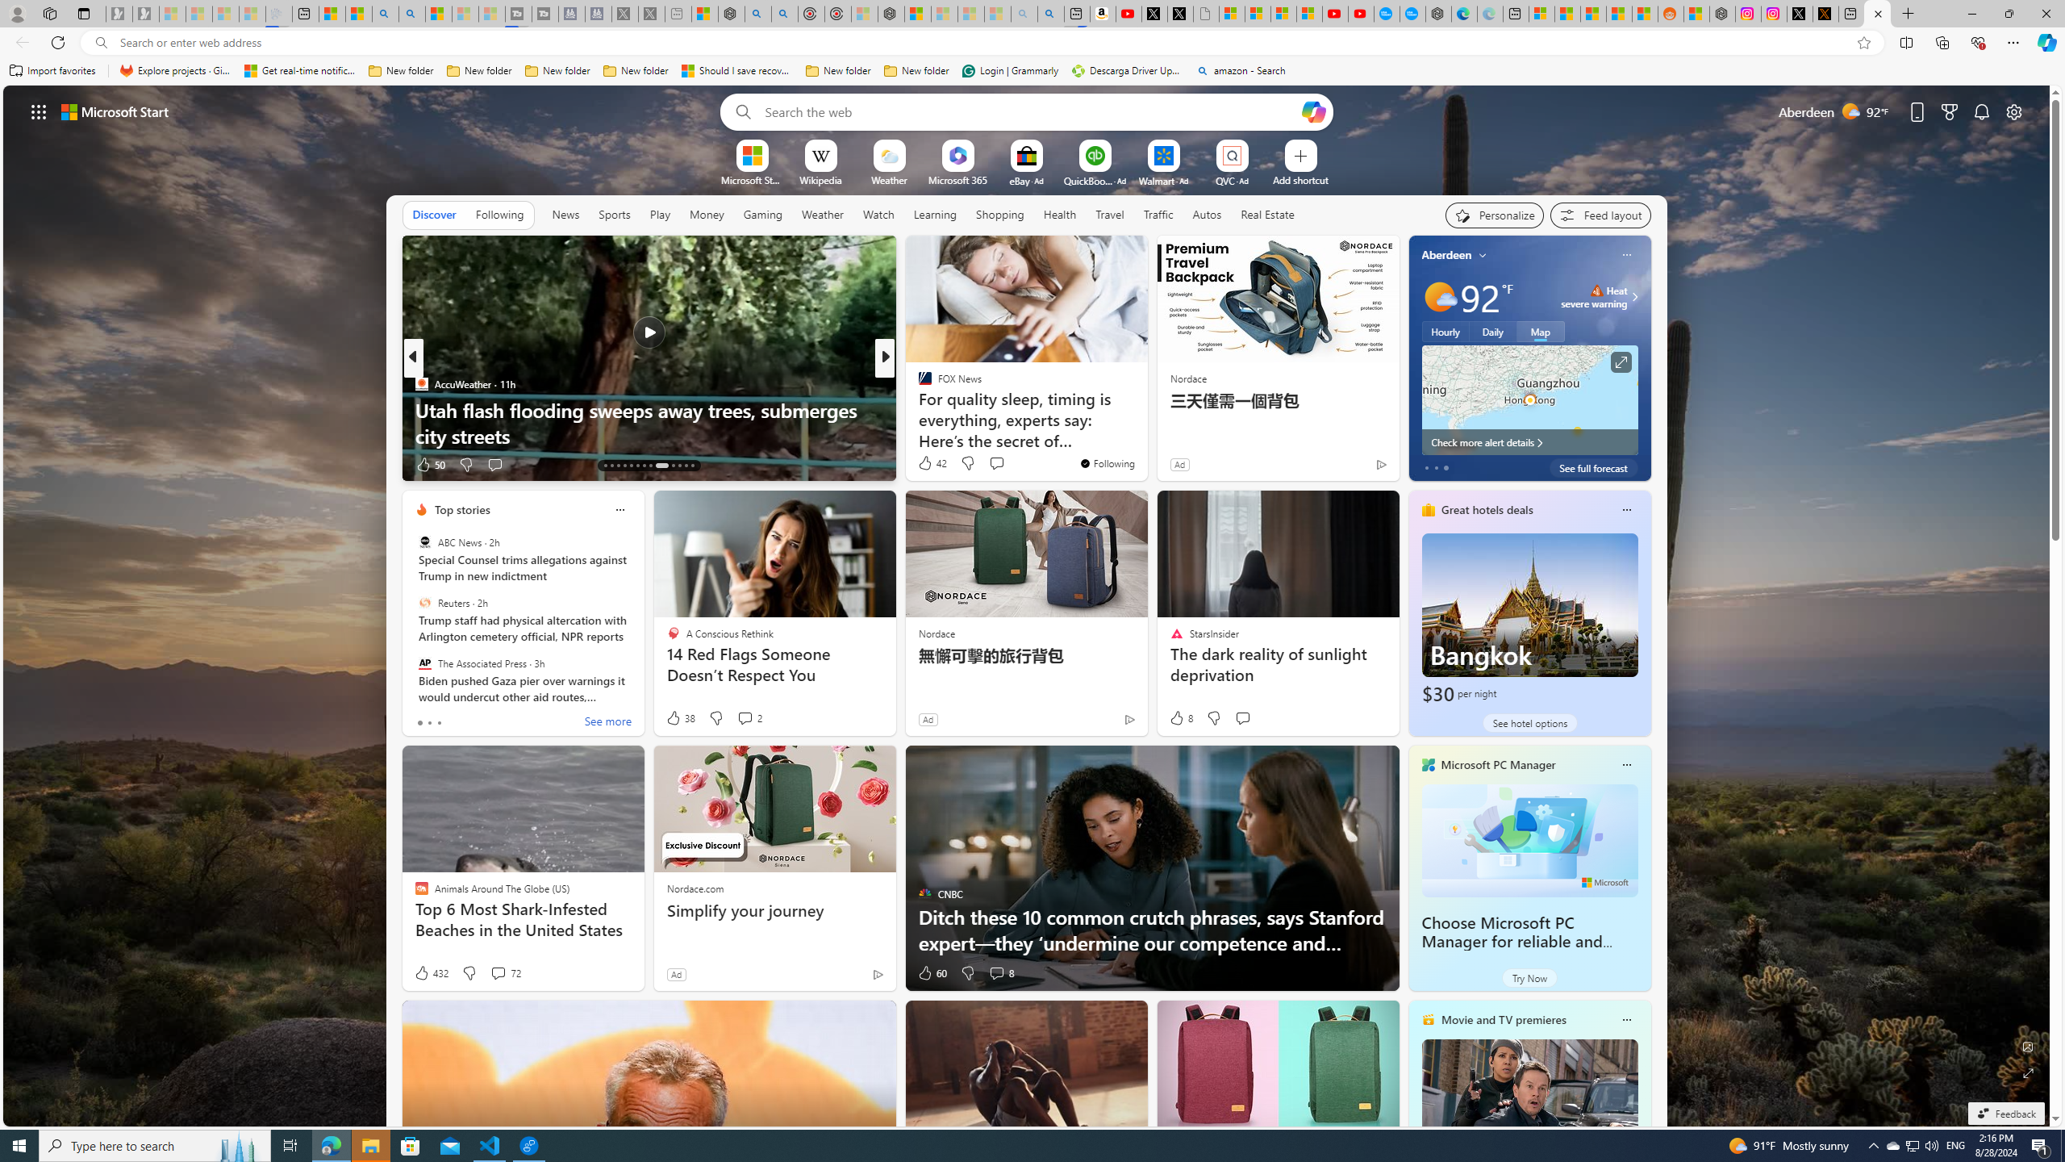  What do you see at coordinates (660, 215) in the screenshot?
I see `Play` at bounding box center [660, 215].